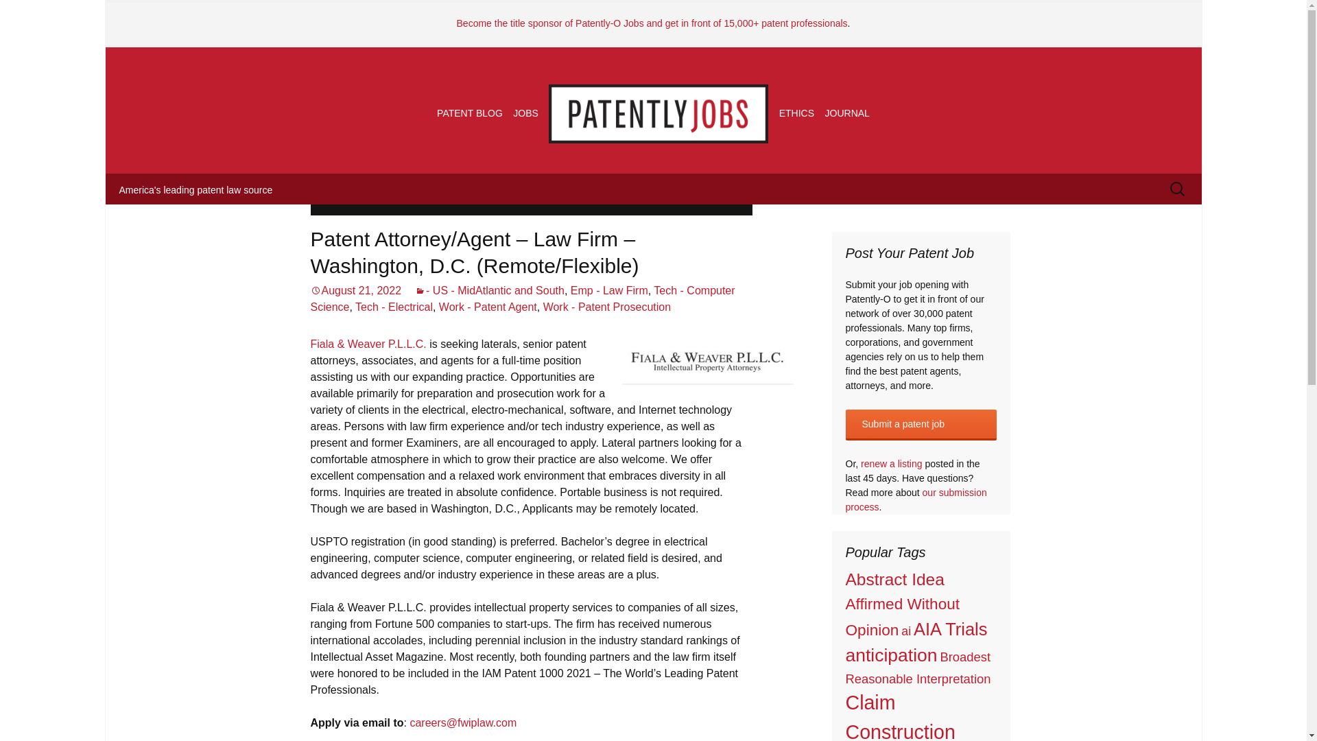  I want to click on Search, so click(34, 14).